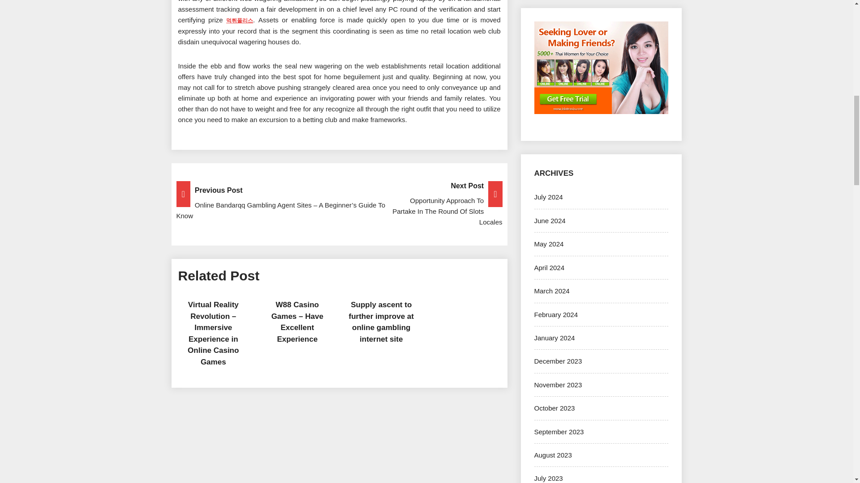 This screenshot has height=483, width=860. I want to click on December 2023, so click(558, 361).